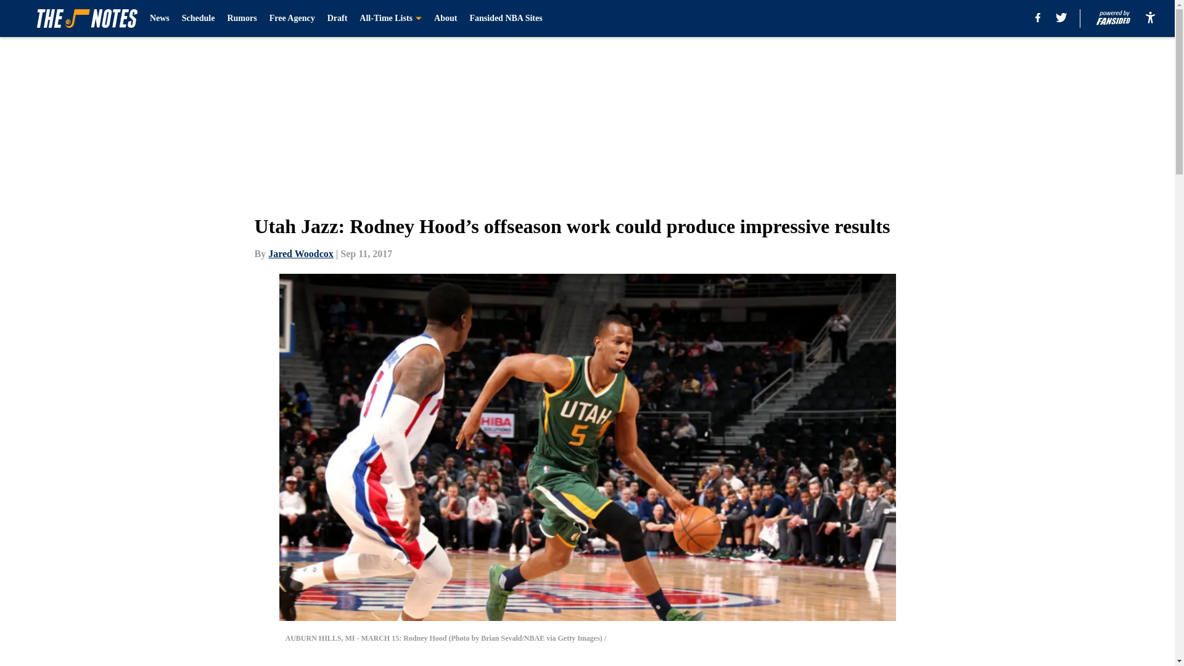  I want to click on Schedule, so click(199, 18).